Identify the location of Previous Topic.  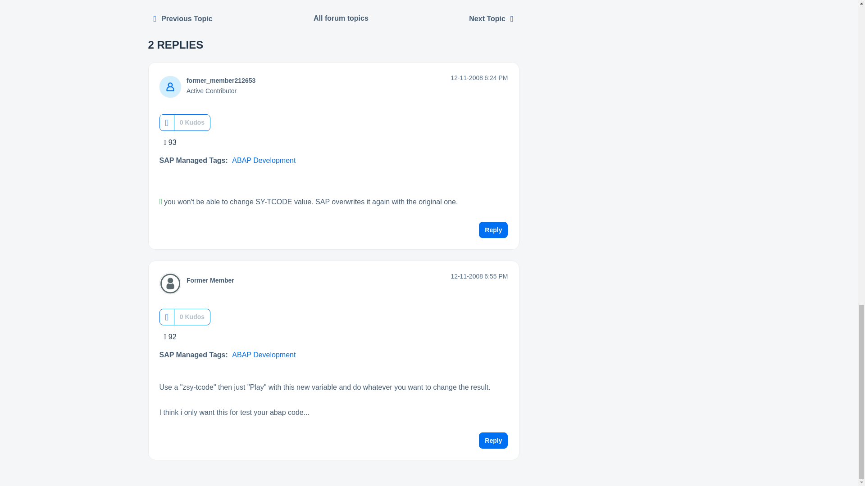
(183, 18).